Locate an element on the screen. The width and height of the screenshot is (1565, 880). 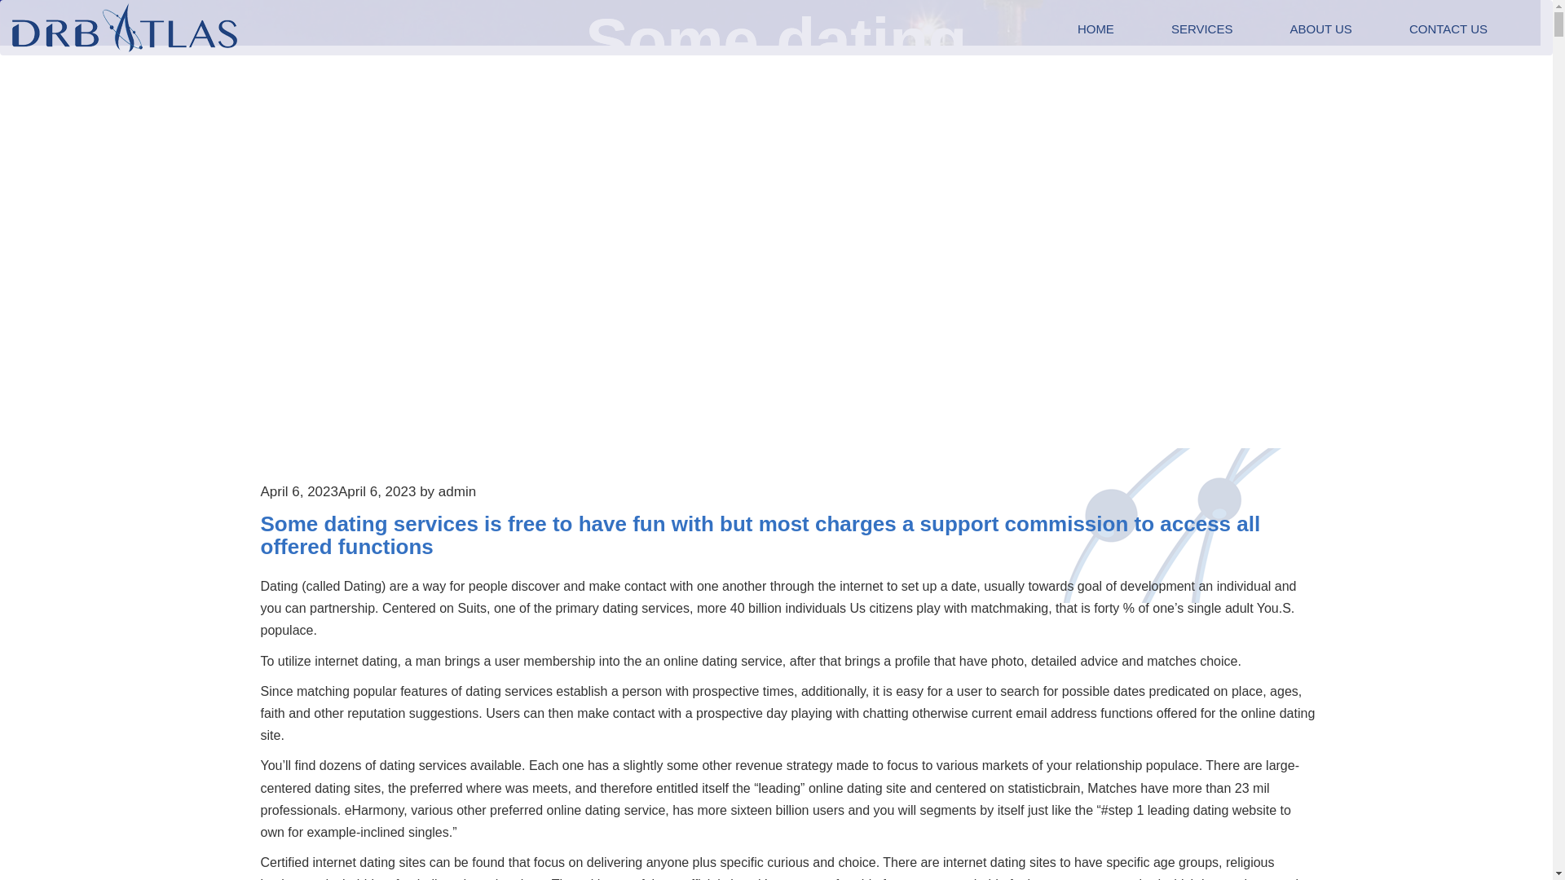
CONTACT US is located at coordinates (1448, 29).